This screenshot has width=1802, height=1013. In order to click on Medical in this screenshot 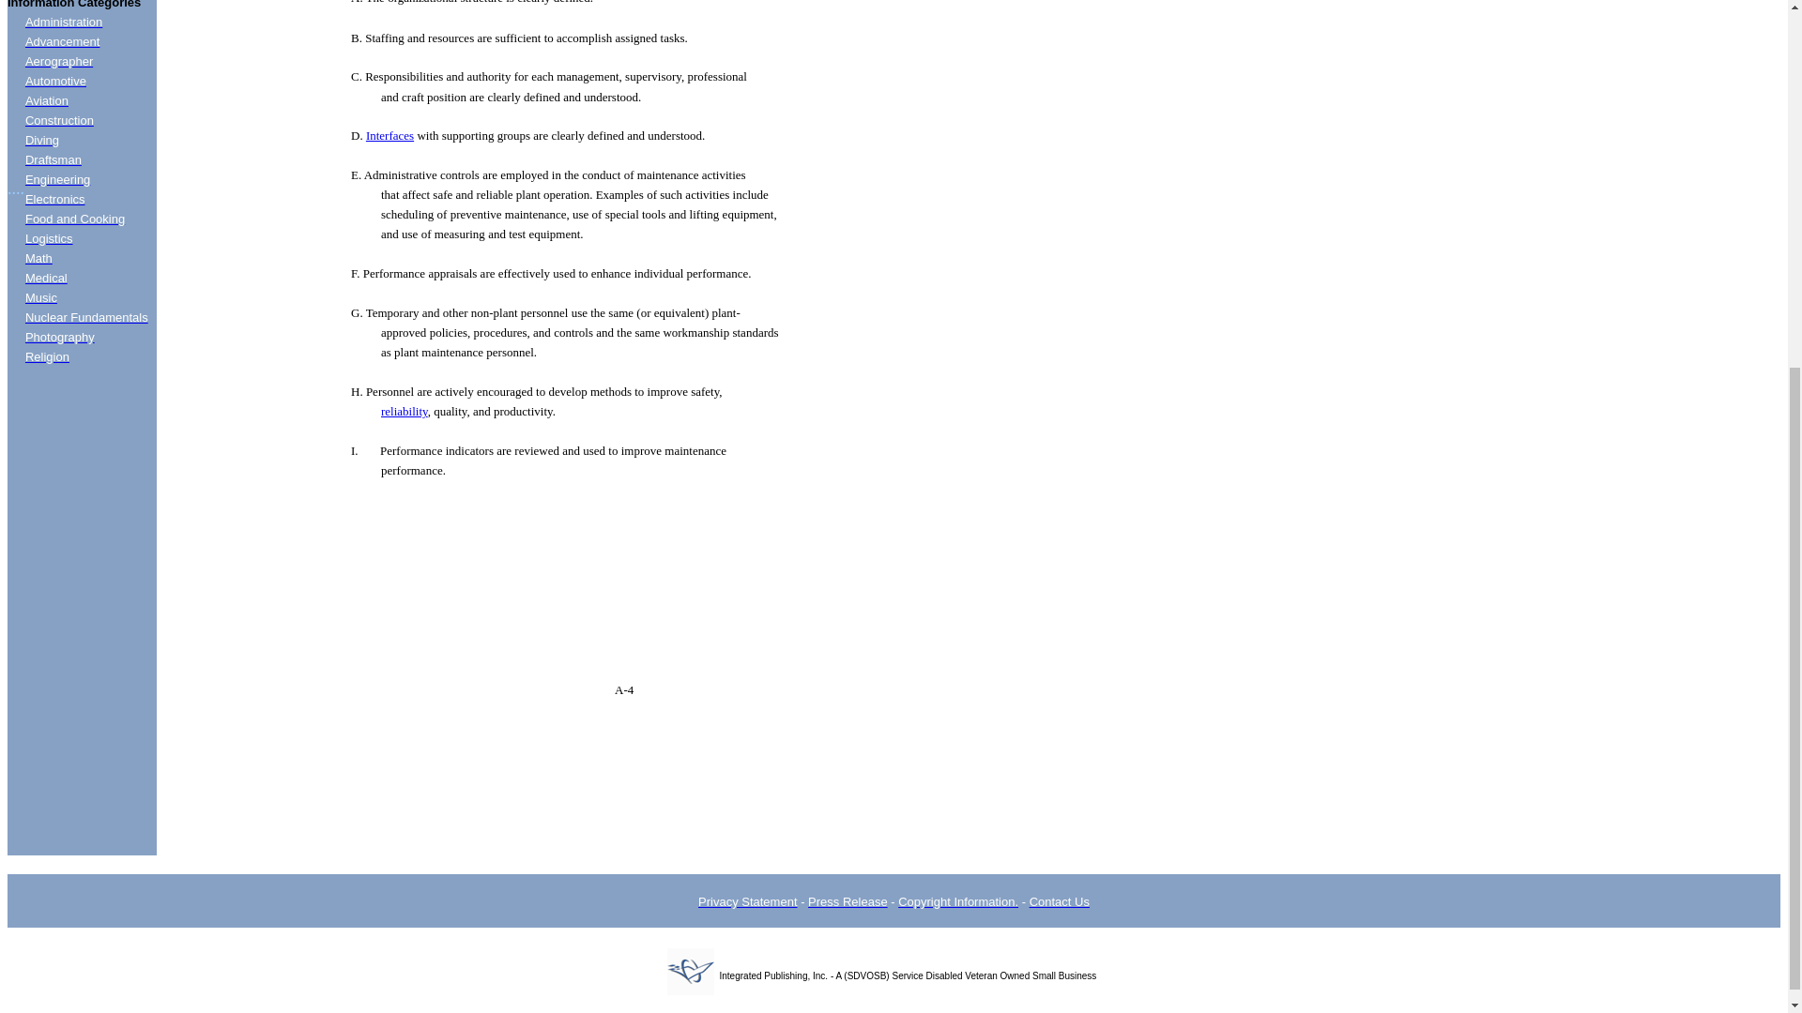, I will do `click(46, 278)`.